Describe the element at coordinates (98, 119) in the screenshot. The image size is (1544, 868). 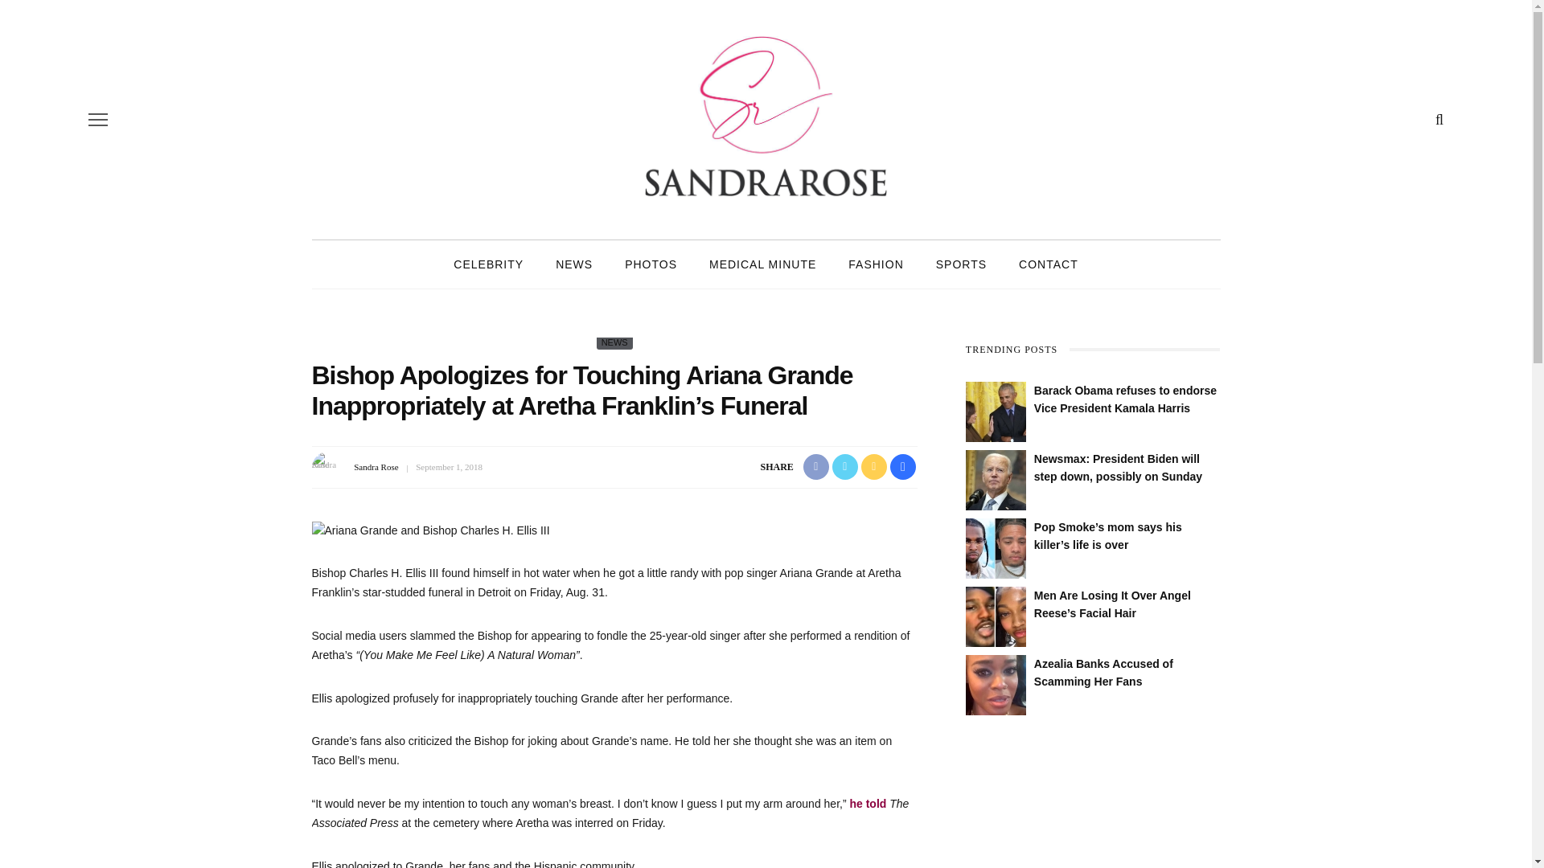
I see `off canvas button` at that location.